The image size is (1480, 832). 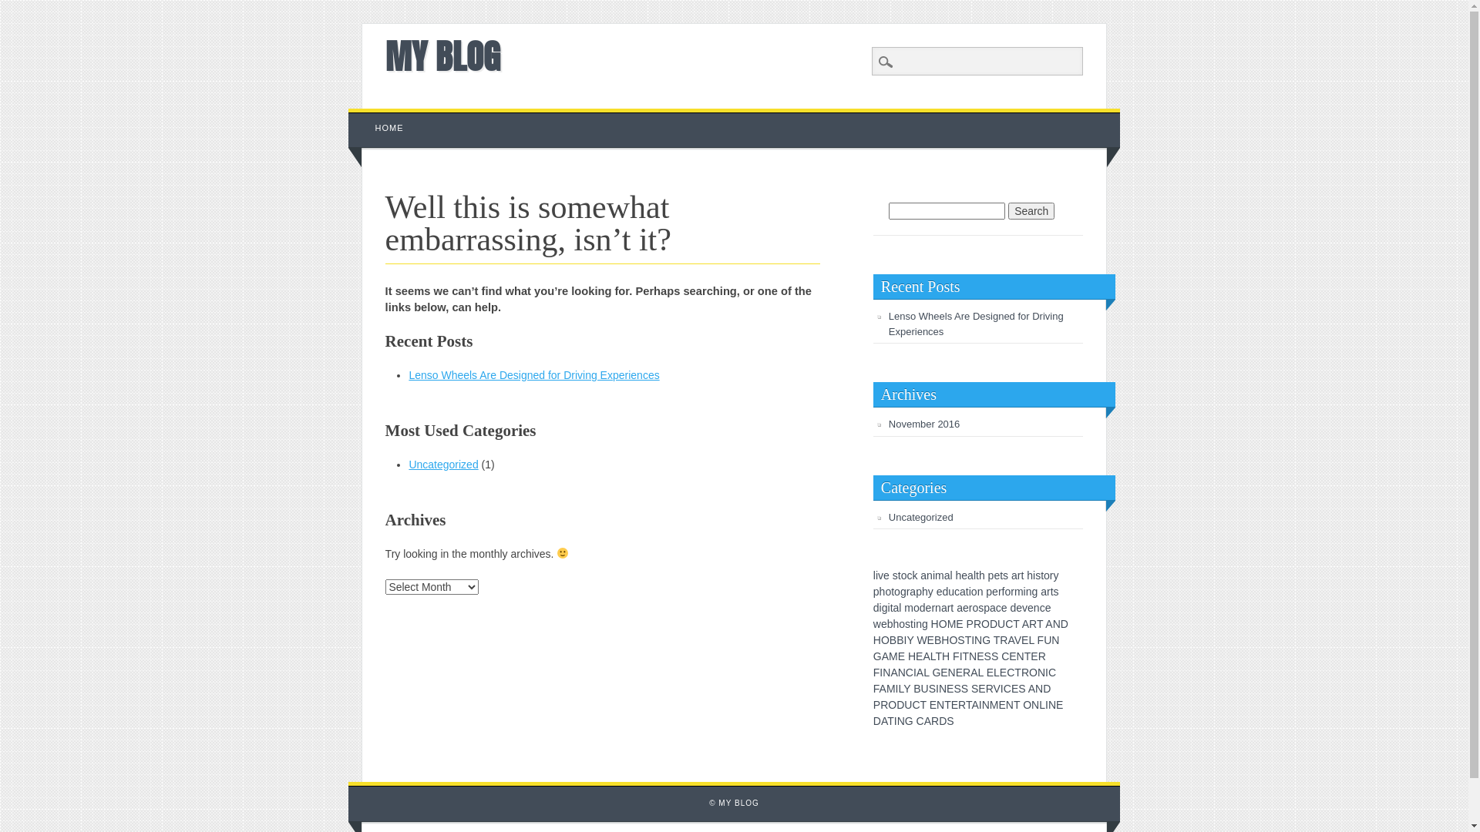 I want to click on o, so click(x=897, y=592).